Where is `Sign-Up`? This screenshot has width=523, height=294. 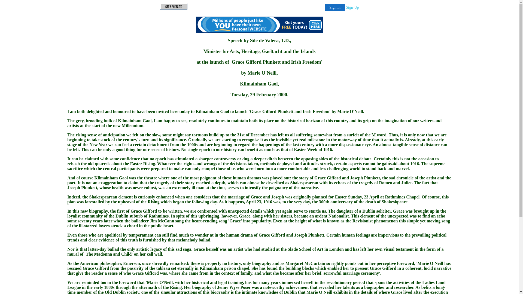 Sign-Up is located at coordinates (352, 8).